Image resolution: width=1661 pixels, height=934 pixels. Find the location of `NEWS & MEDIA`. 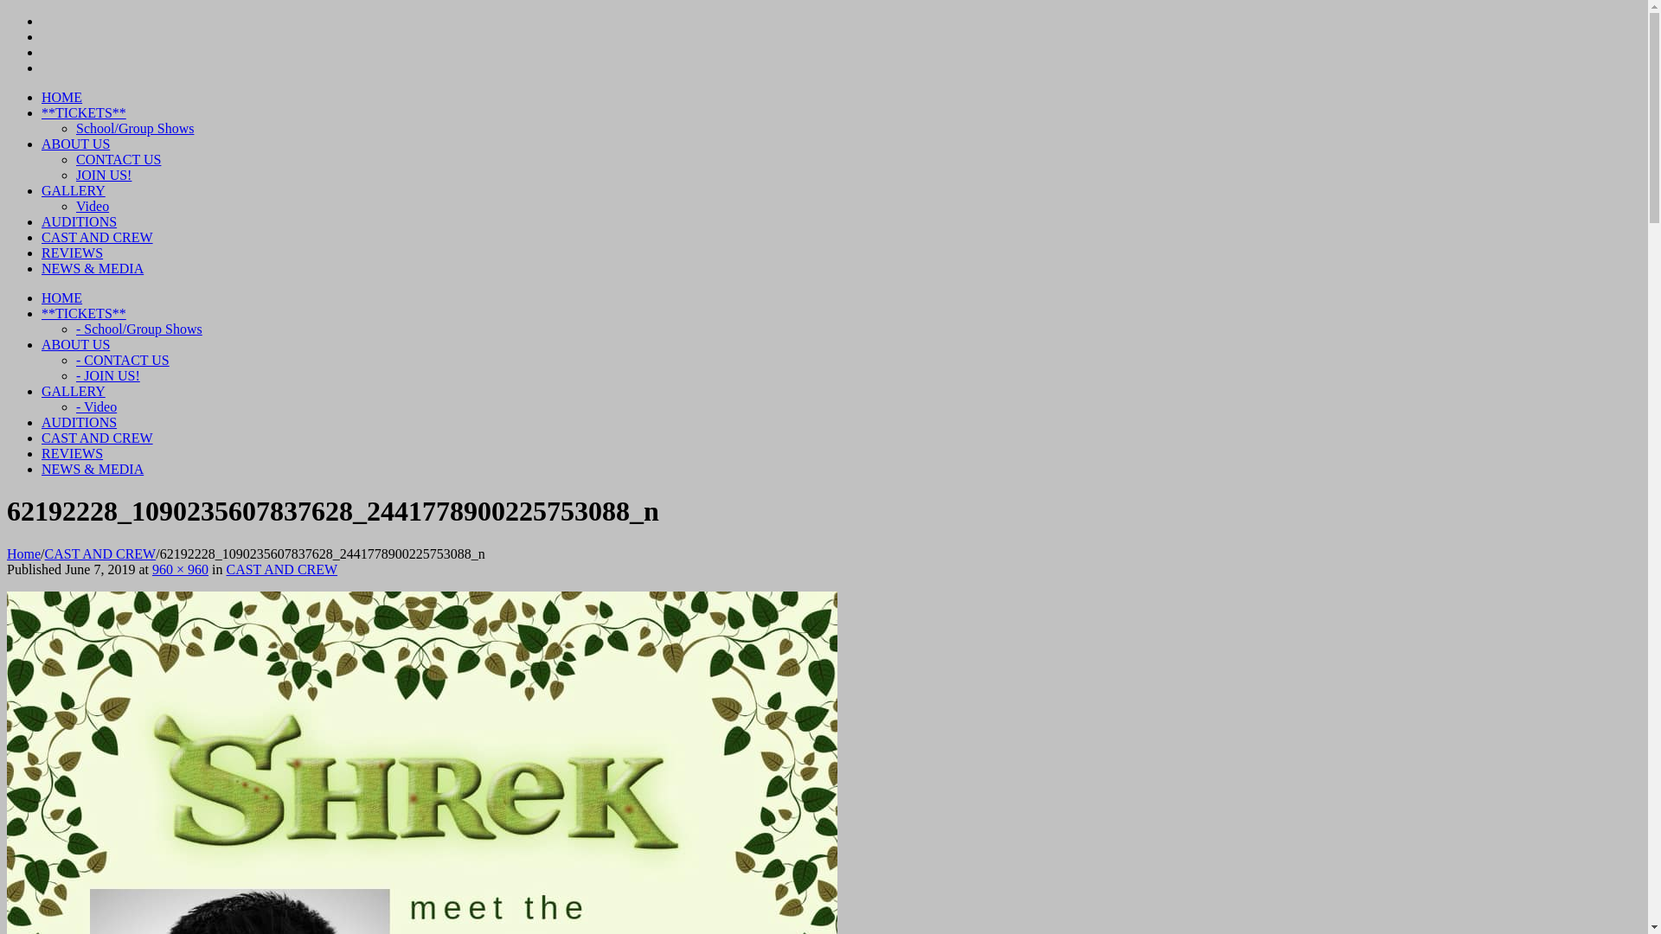

NEWS & MEDIA is located at coordinates (93, 268).